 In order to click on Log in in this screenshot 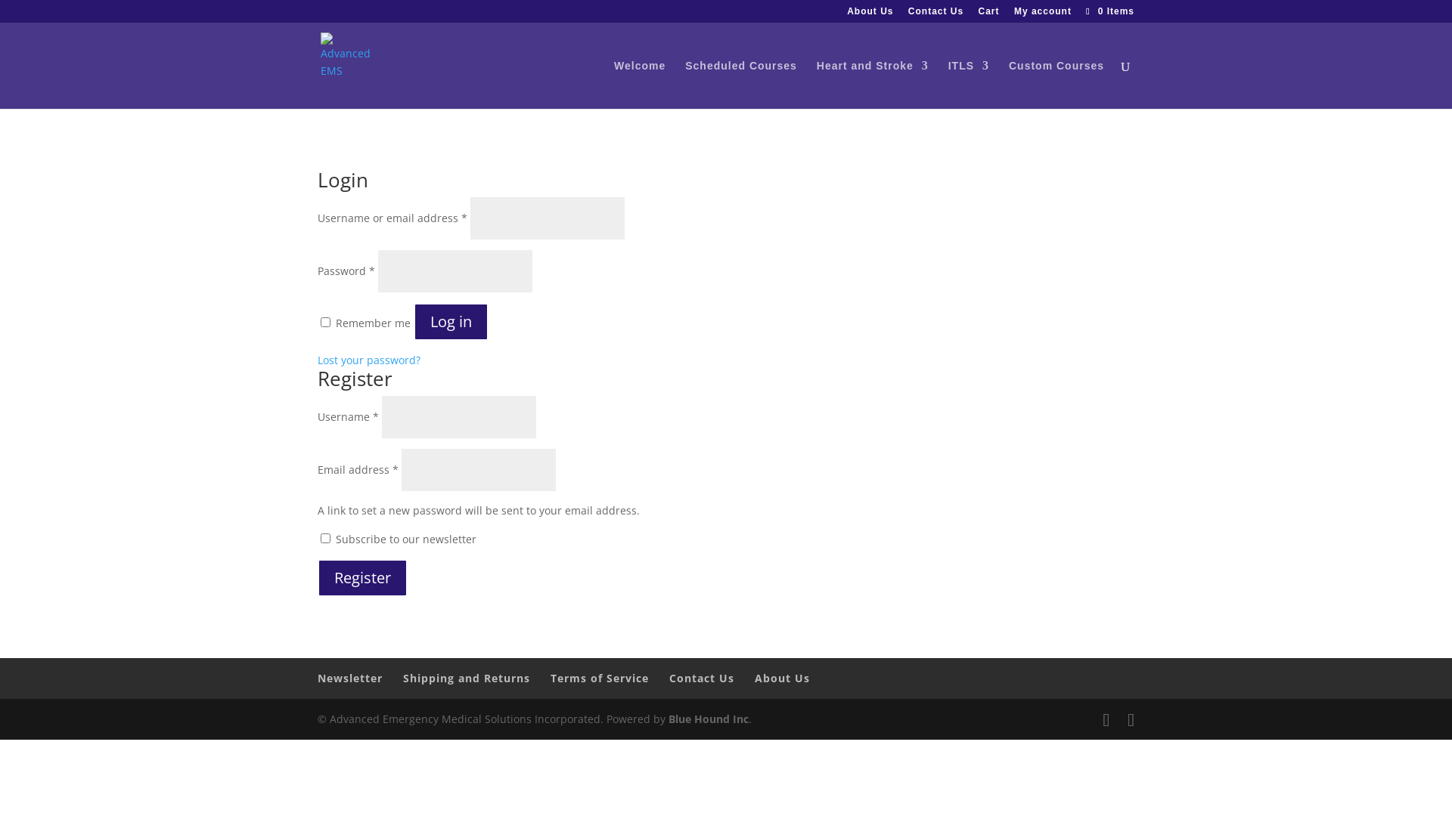, I will do `click(451, 322)`.